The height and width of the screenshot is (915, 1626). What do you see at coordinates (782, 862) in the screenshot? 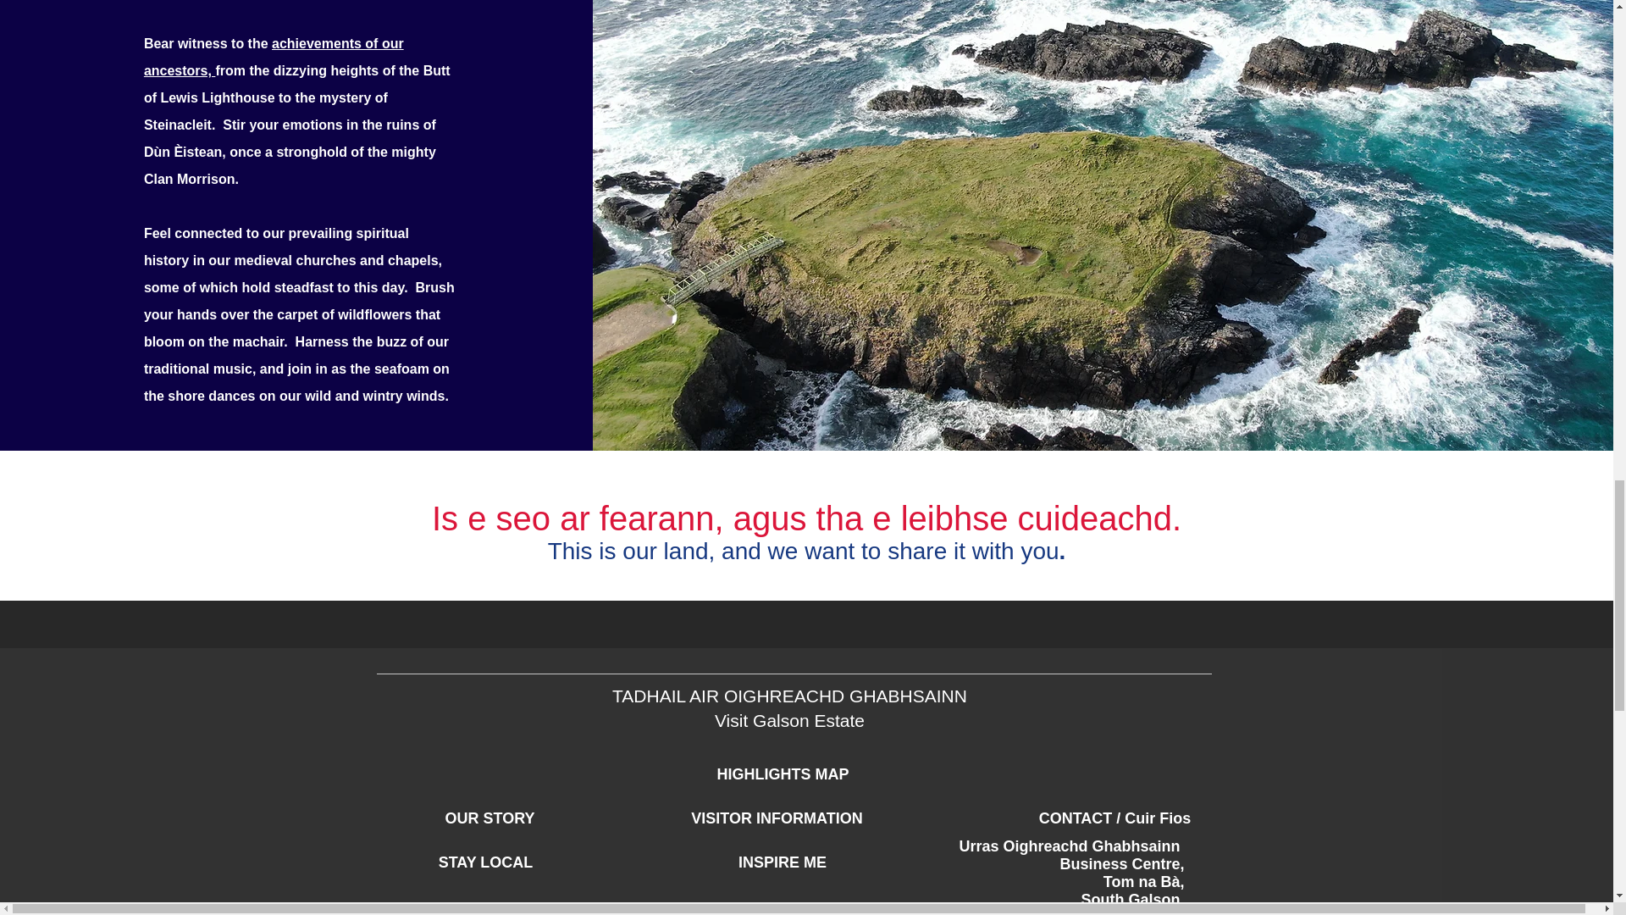
I see `INSPIRE ME` at bounding box center [782, 862].